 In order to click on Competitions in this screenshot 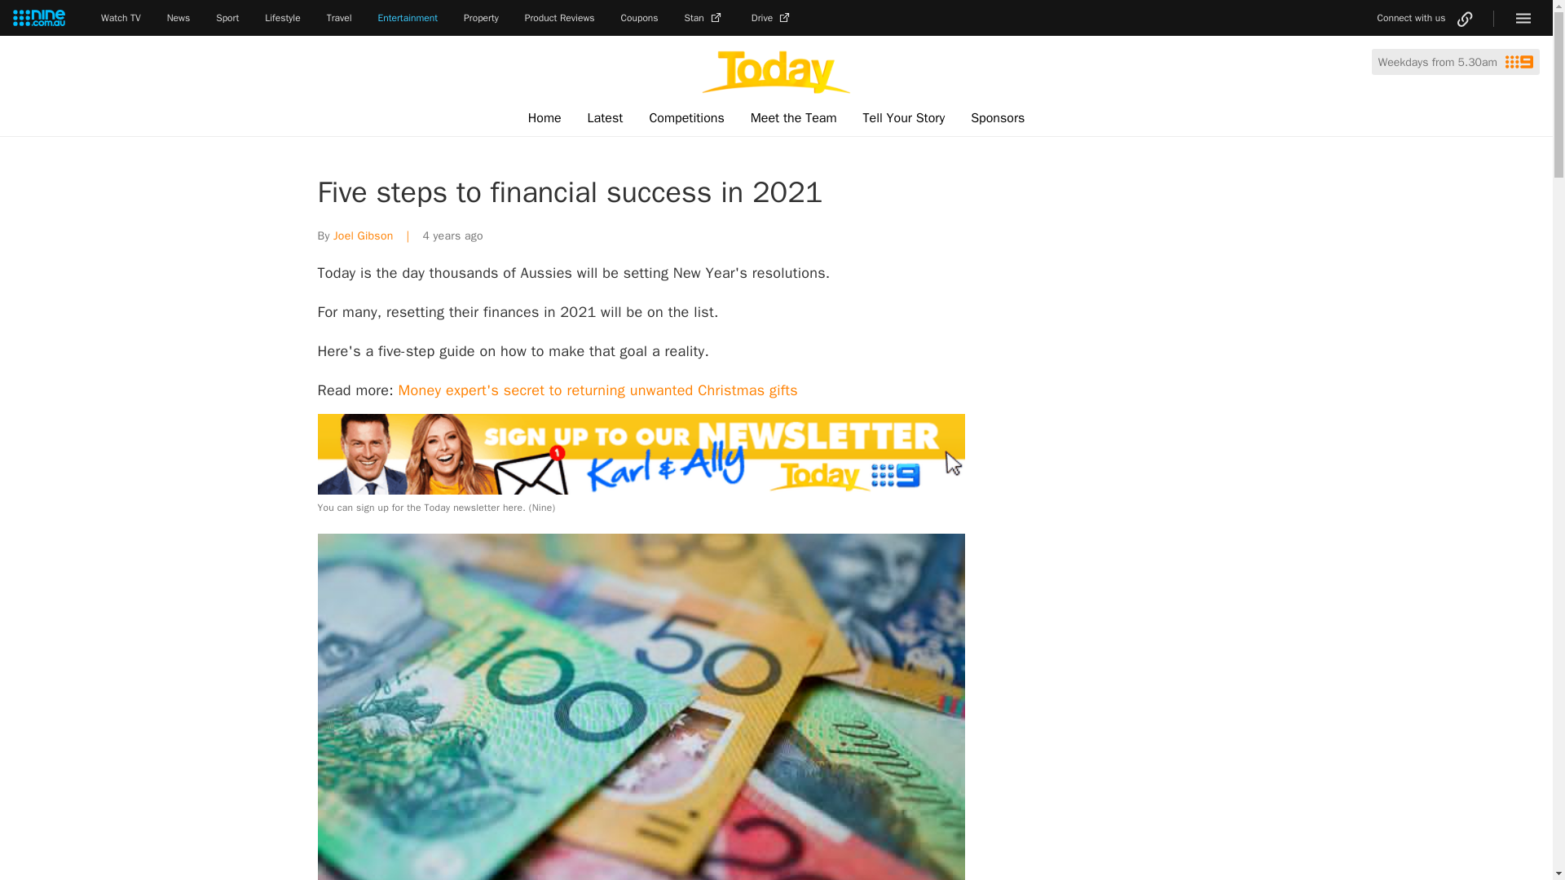, I will do `click(686, 118)`.